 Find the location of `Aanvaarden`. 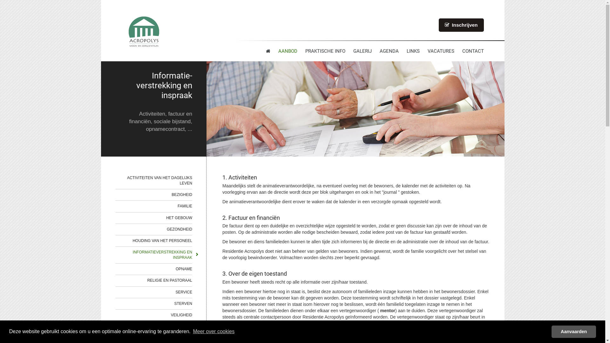

Aanvaarden is located at coordinates (574, 332).